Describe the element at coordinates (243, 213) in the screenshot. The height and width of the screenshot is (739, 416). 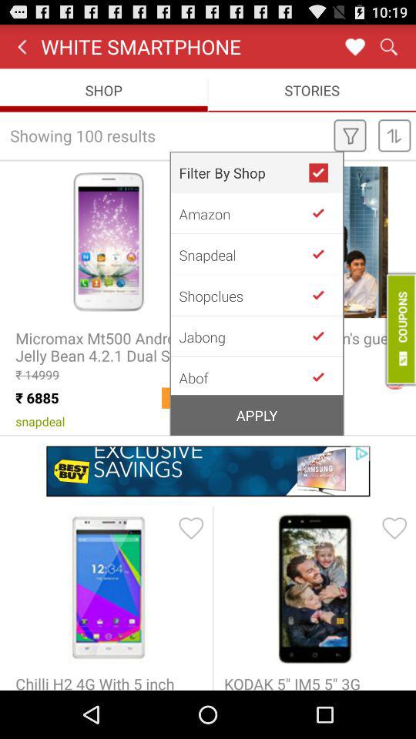
I see `swipe until amazon item` at that location.